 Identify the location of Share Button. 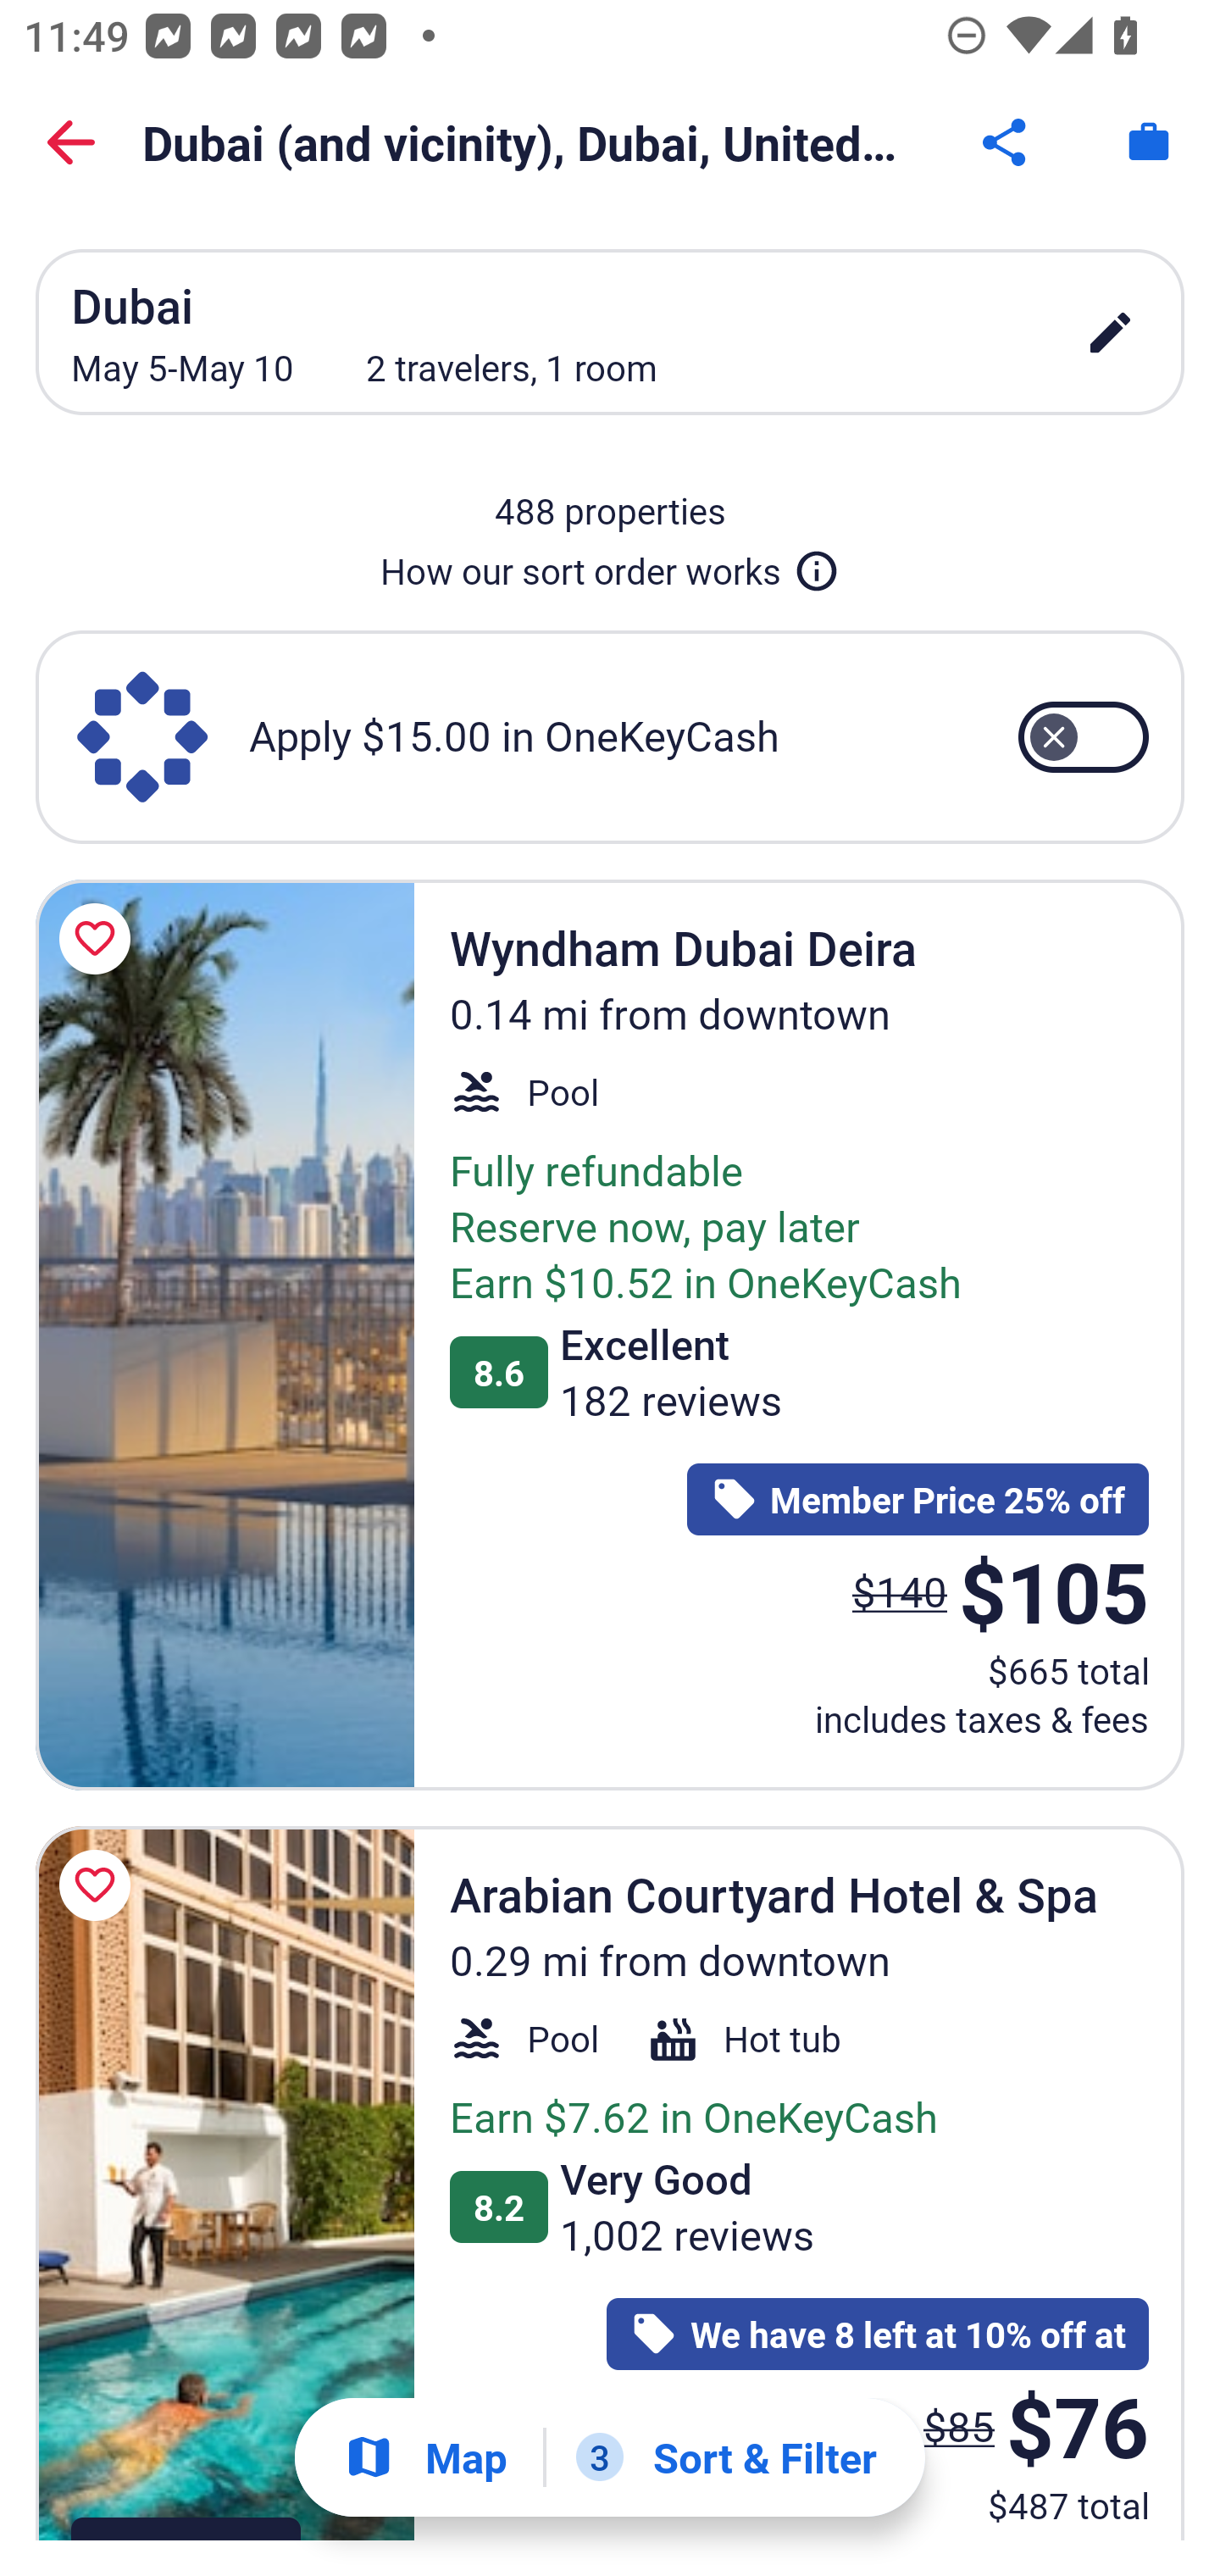
(1006, 142).